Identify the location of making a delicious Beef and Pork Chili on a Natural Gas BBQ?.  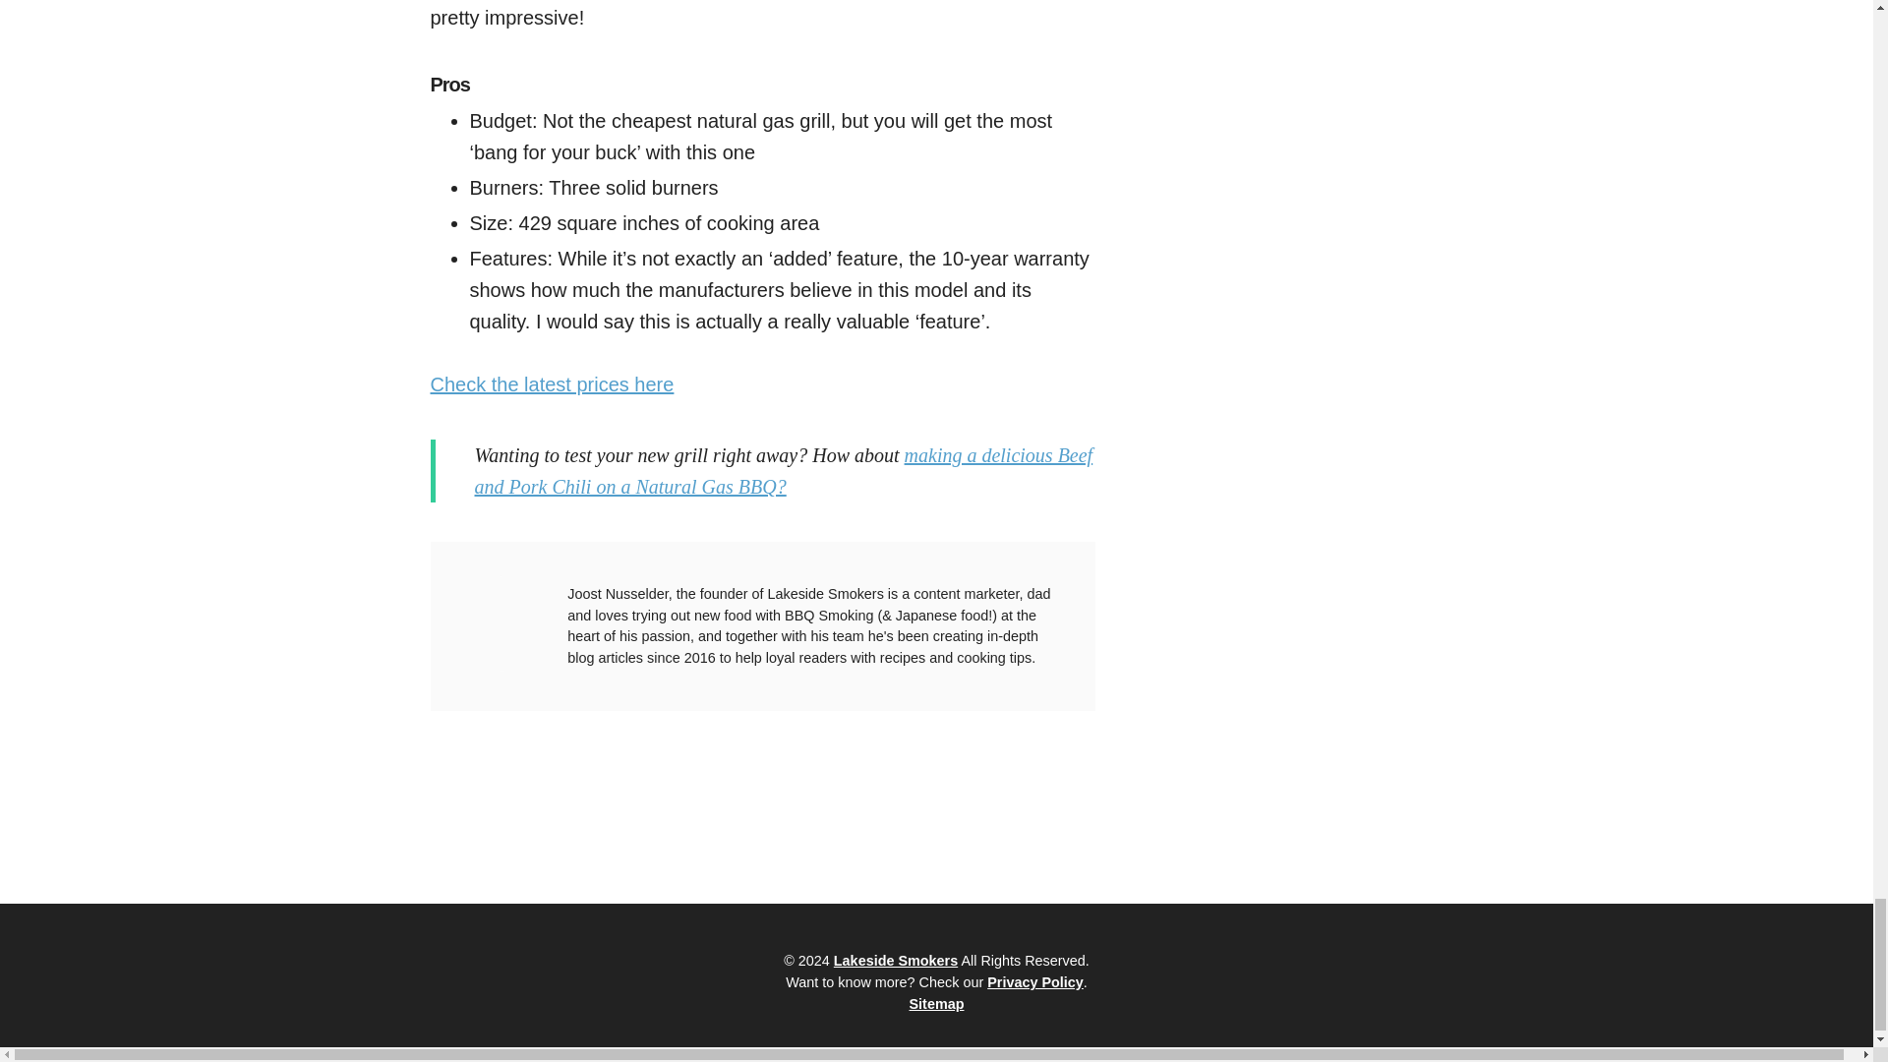
(783, 471).